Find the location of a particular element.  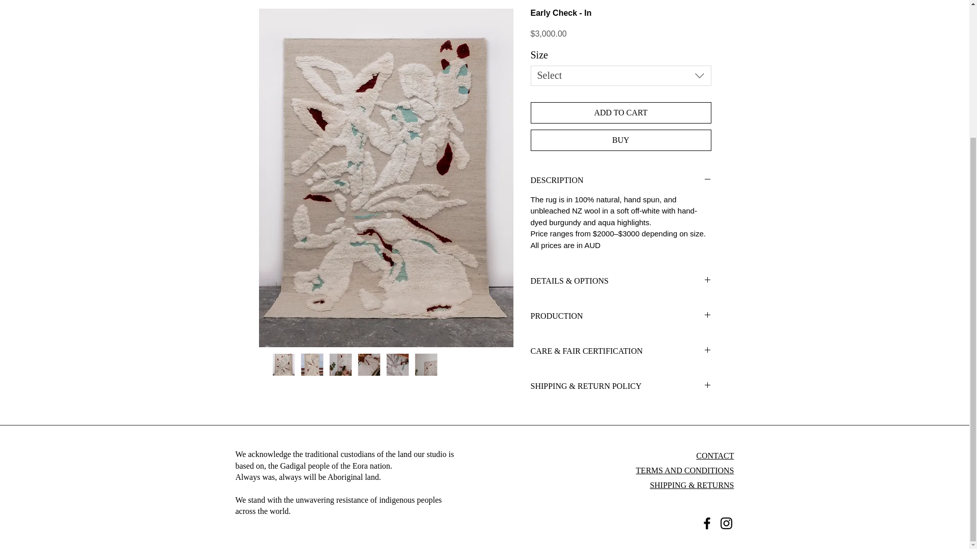

DESCRIPTION is located at coordinates (621, 180).